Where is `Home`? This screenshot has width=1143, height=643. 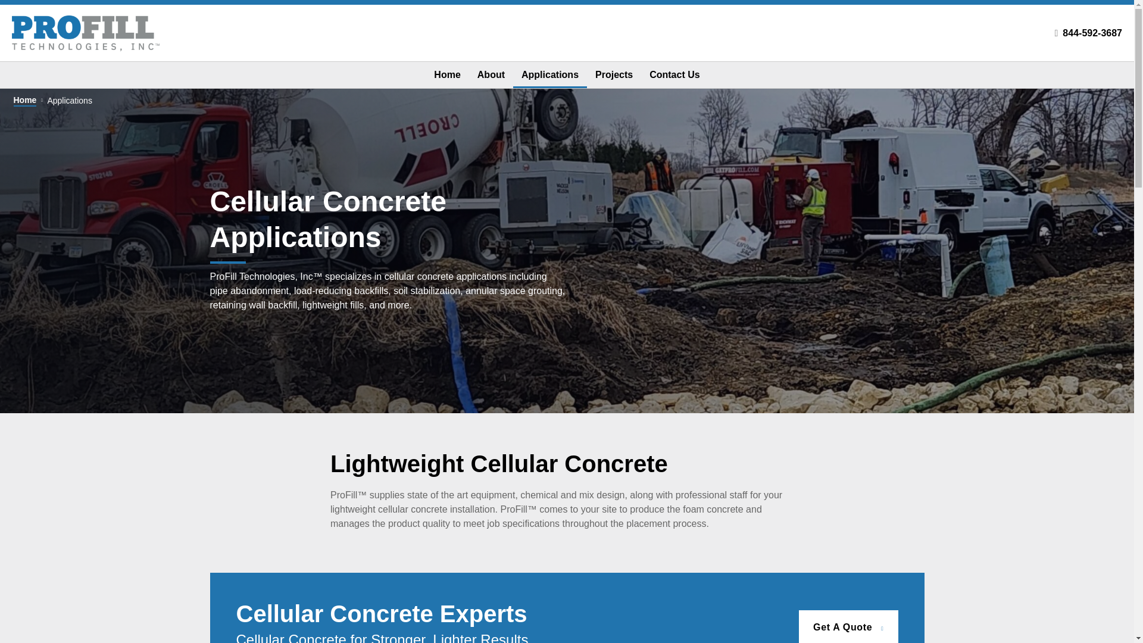
Home is located at coordinates (446, 74).